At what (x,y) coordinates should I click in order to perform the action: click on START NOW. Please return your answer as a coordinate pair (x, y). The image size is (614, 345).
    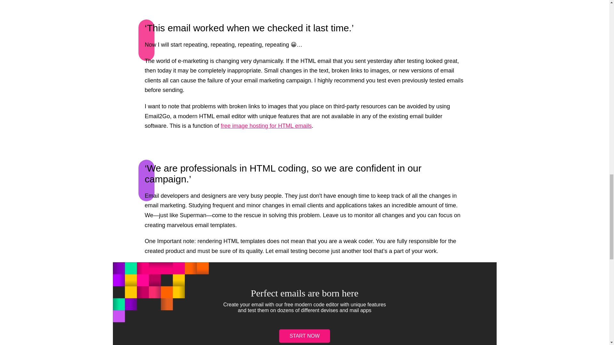
    Looking at the image, I should click on (304, 336).